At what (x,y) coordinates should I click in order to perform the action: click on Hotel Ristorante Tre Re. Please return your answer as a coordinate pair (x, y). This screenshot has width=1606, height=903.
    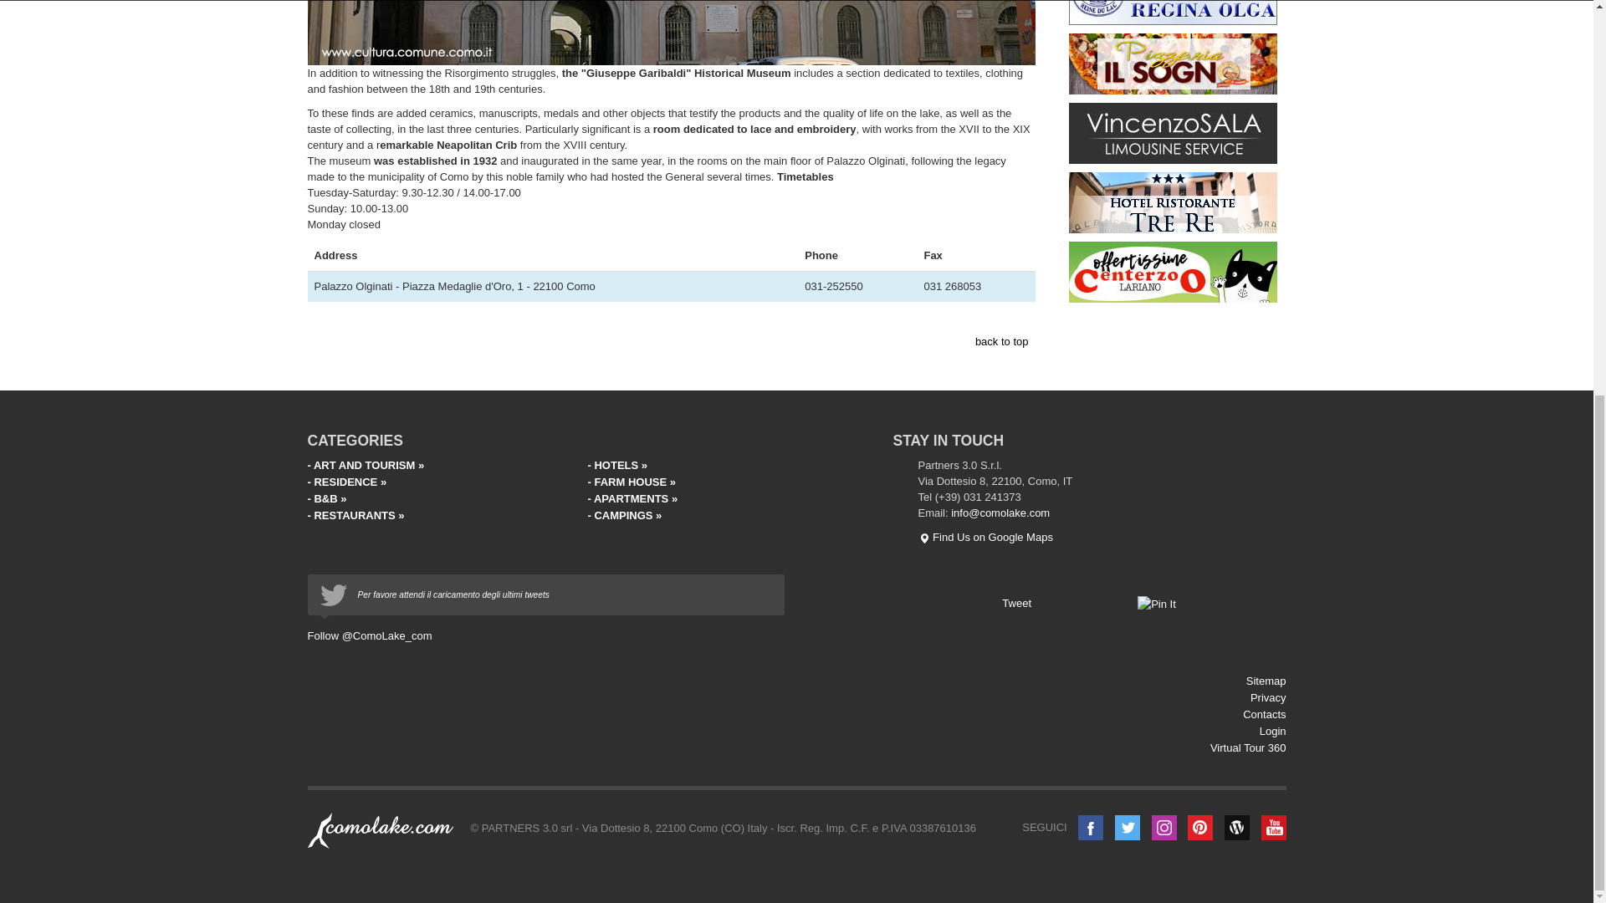
    Looking at the image, I should click on (1173, 202).